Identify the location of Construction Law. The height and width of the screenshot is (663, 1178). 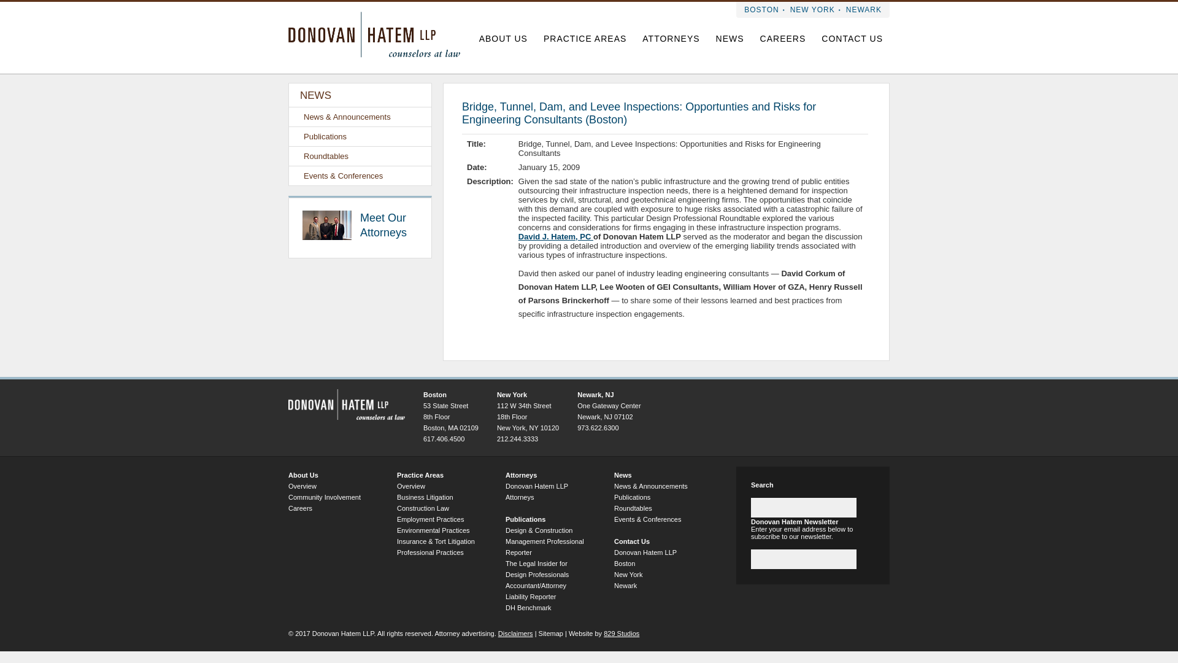
(423, 508).